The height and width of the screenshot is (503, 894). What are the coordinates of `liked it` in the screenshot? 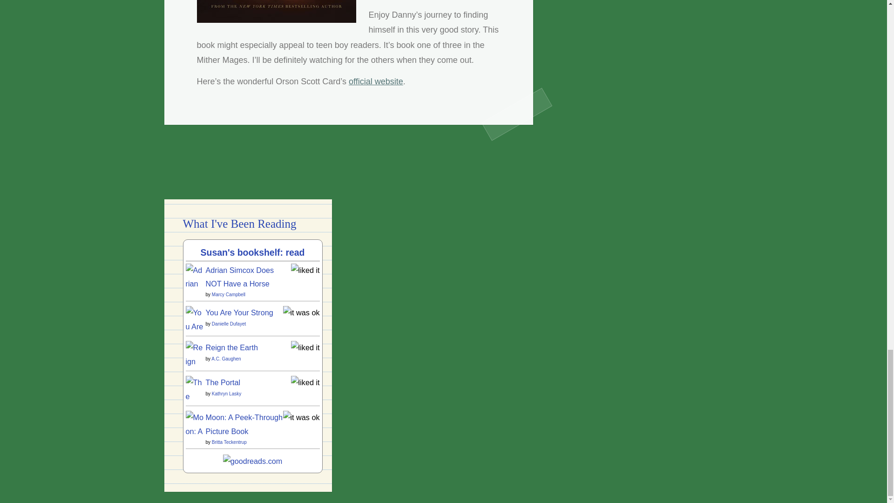 It's located at (305, 347).